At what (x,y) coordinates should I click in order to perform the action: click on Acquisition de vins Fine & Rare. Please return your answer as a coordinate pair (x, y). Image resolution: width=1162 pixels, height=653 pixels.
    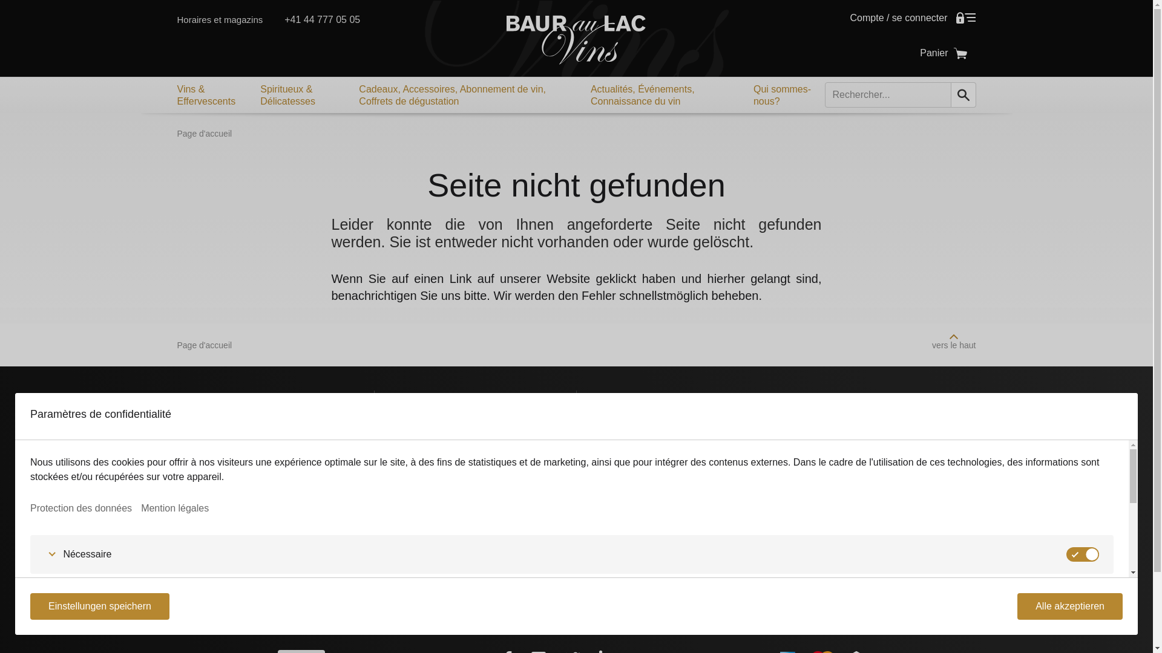
    Looking at the image, I should click on (914, 449).